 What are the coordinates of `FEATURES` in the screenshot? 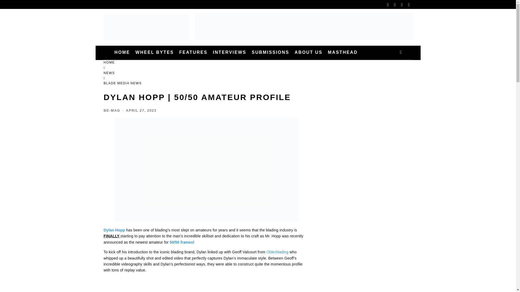 It's located at (193, 52).